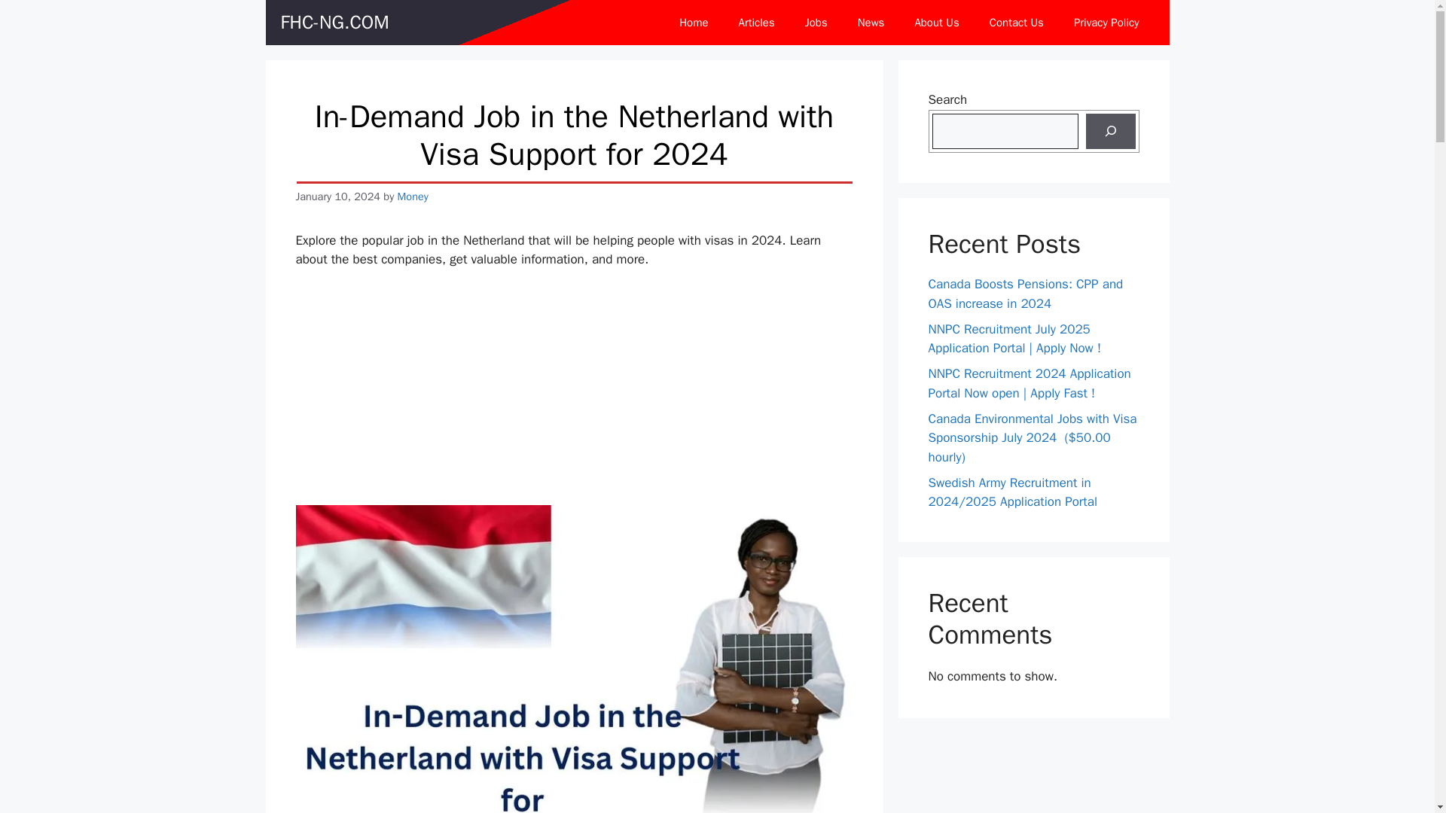 This screenshot has width=1446, height=813. What do you see at coordinates (413, 196) in the screenshot?
I see `View all posts by Money` at bounding box center [413, 196].